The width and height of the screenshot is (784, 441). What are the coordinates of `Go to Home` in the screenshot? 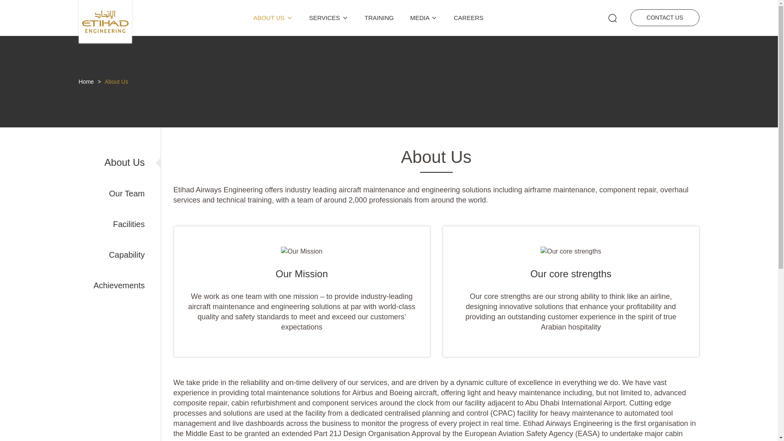 It's located at (105, 41).